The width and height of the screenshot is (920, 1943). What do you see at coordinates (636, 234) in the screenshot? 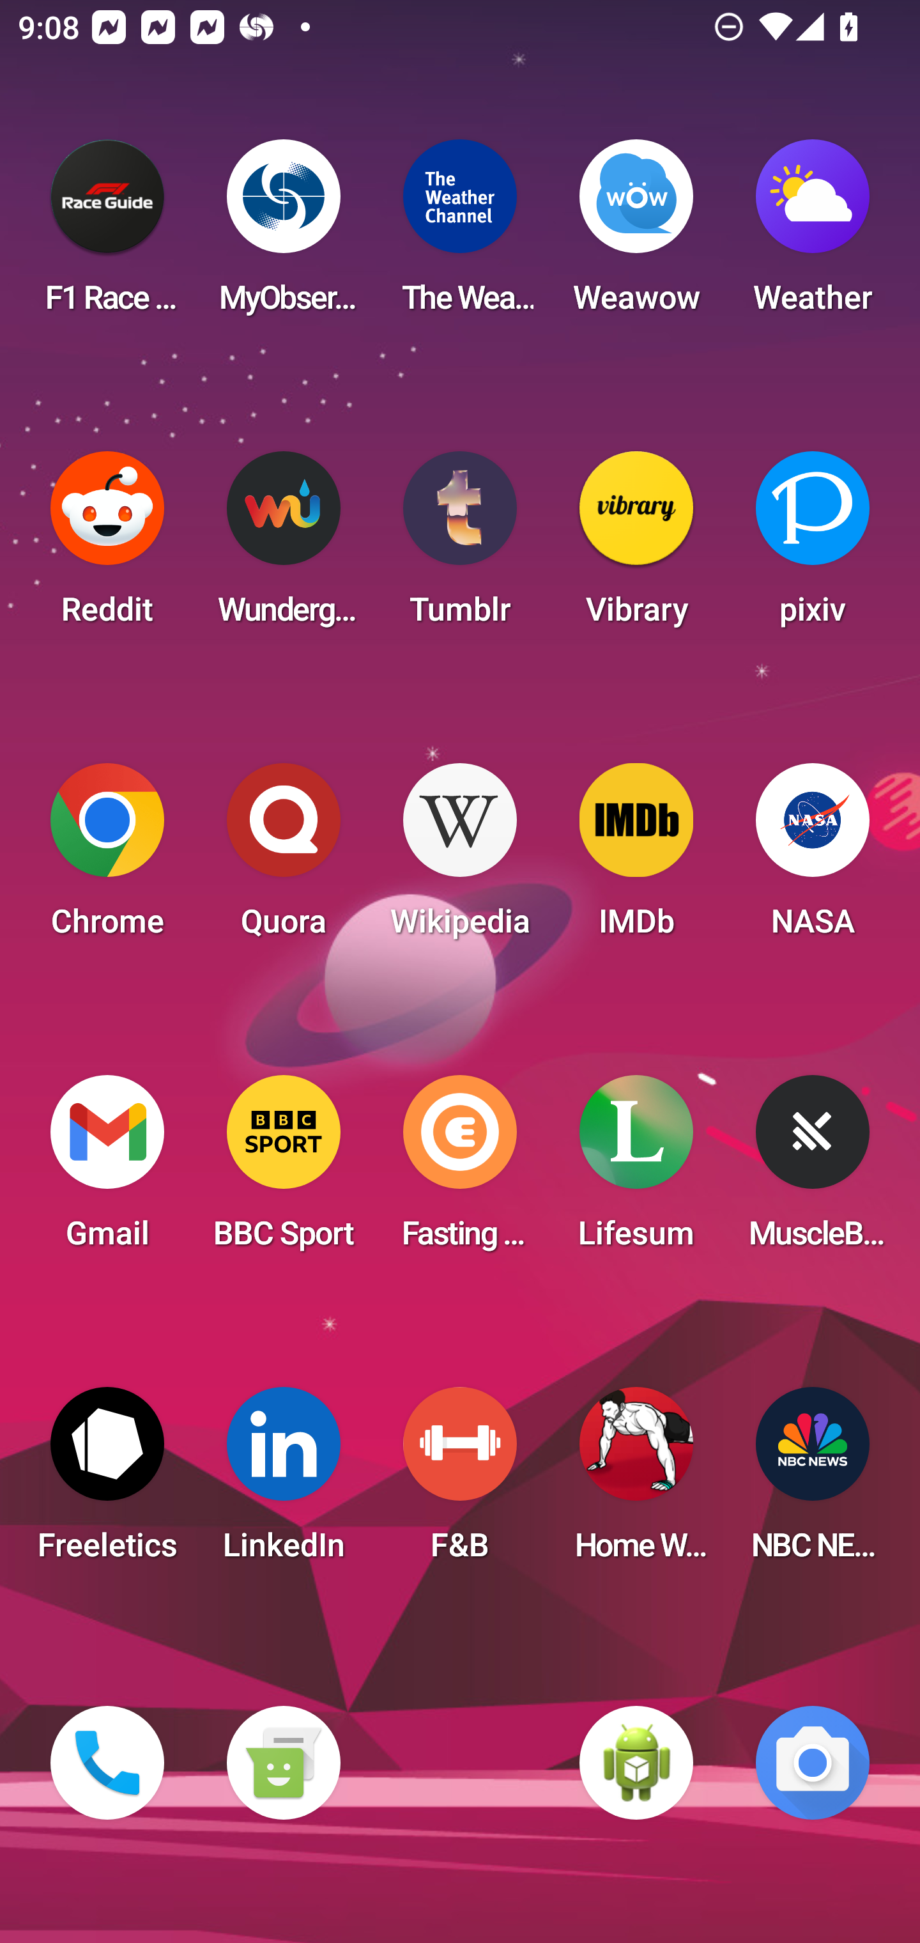
I see `Weawow` at bounding box center [636, 234].